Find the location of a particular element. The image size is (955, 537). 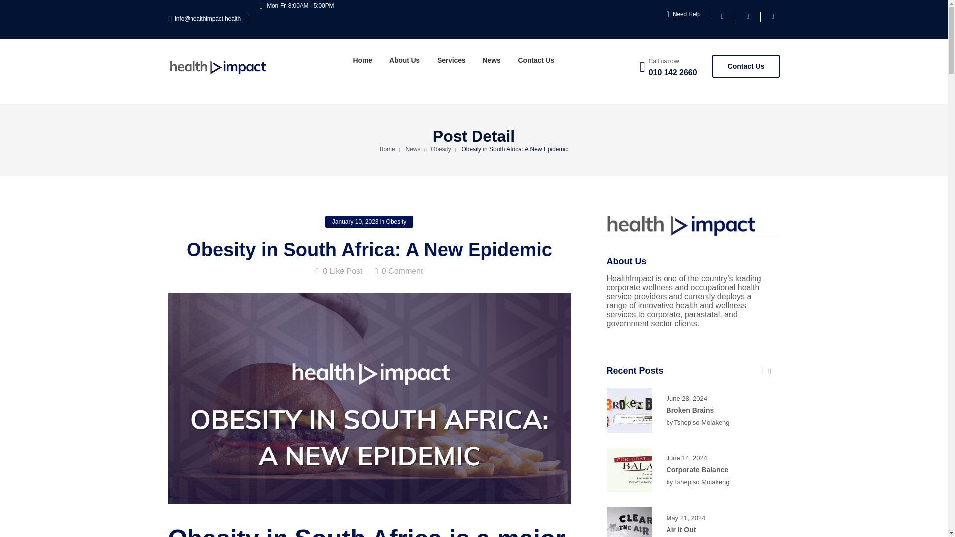

Home is located at coordinates (387, 159).